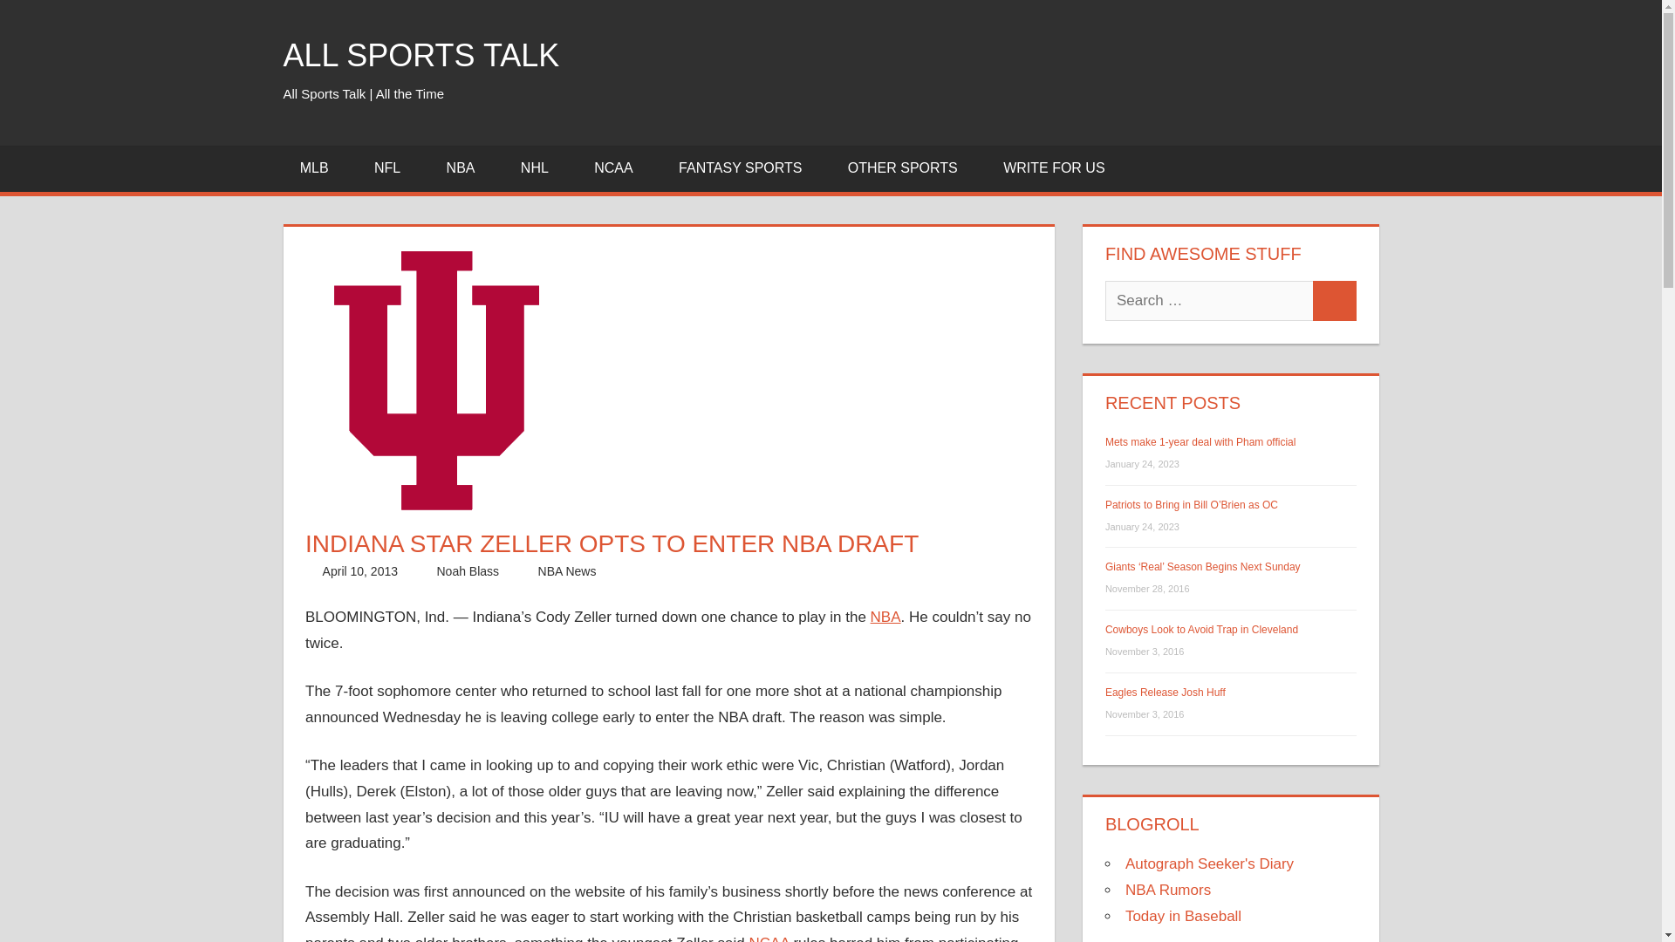 The image size is (1675, 942). I want to click on NBA Rumors, so click(1168, 890).